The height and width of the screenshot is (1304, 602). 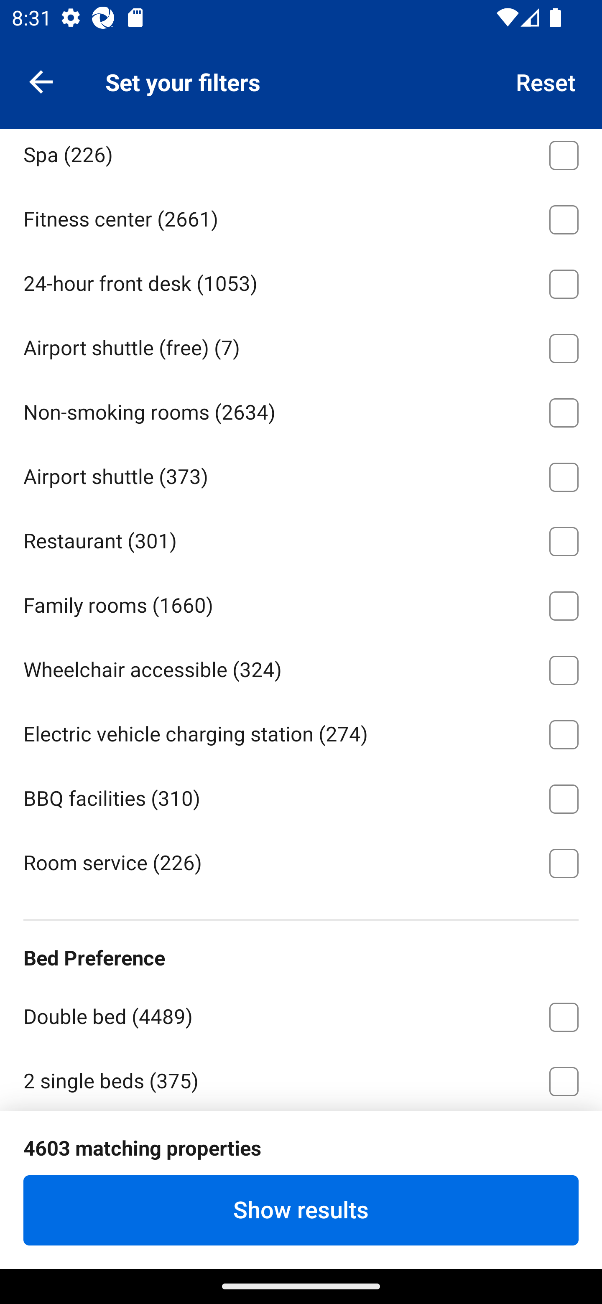 I want to click on Airport shuttle (free) ⁦(7), so click(x=301, y=345).